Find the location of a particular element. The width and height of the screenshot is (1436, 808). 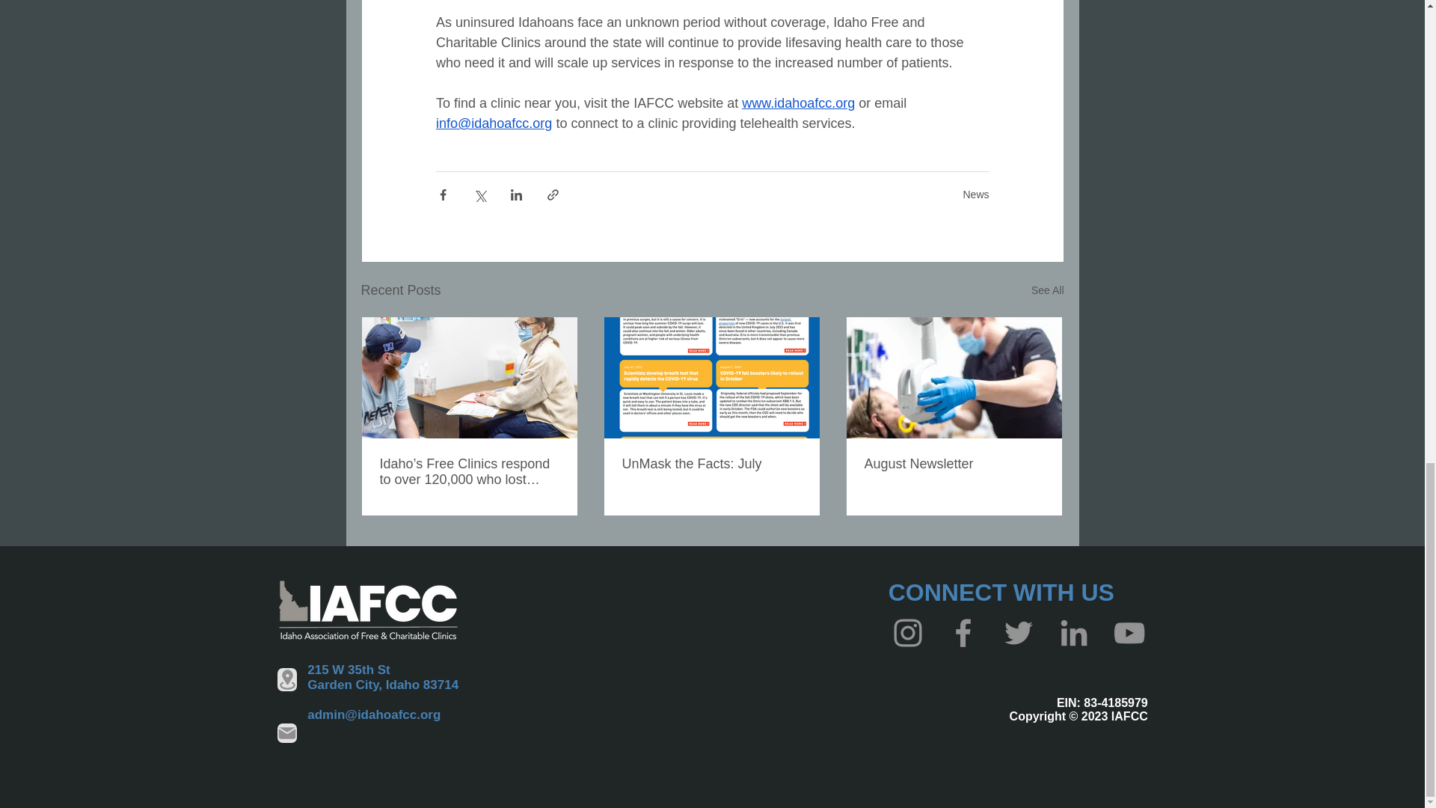

See All is located at coordinates (1047, 290).